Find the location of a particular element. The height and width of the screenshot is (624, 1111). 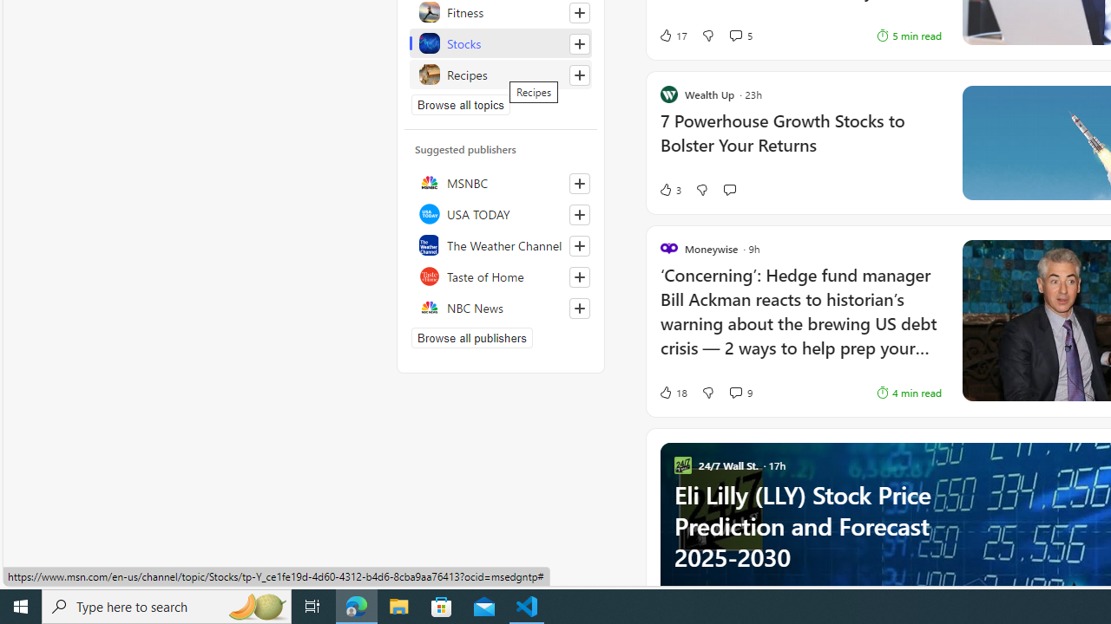

MSNBC is located at coordinates (501, 182).